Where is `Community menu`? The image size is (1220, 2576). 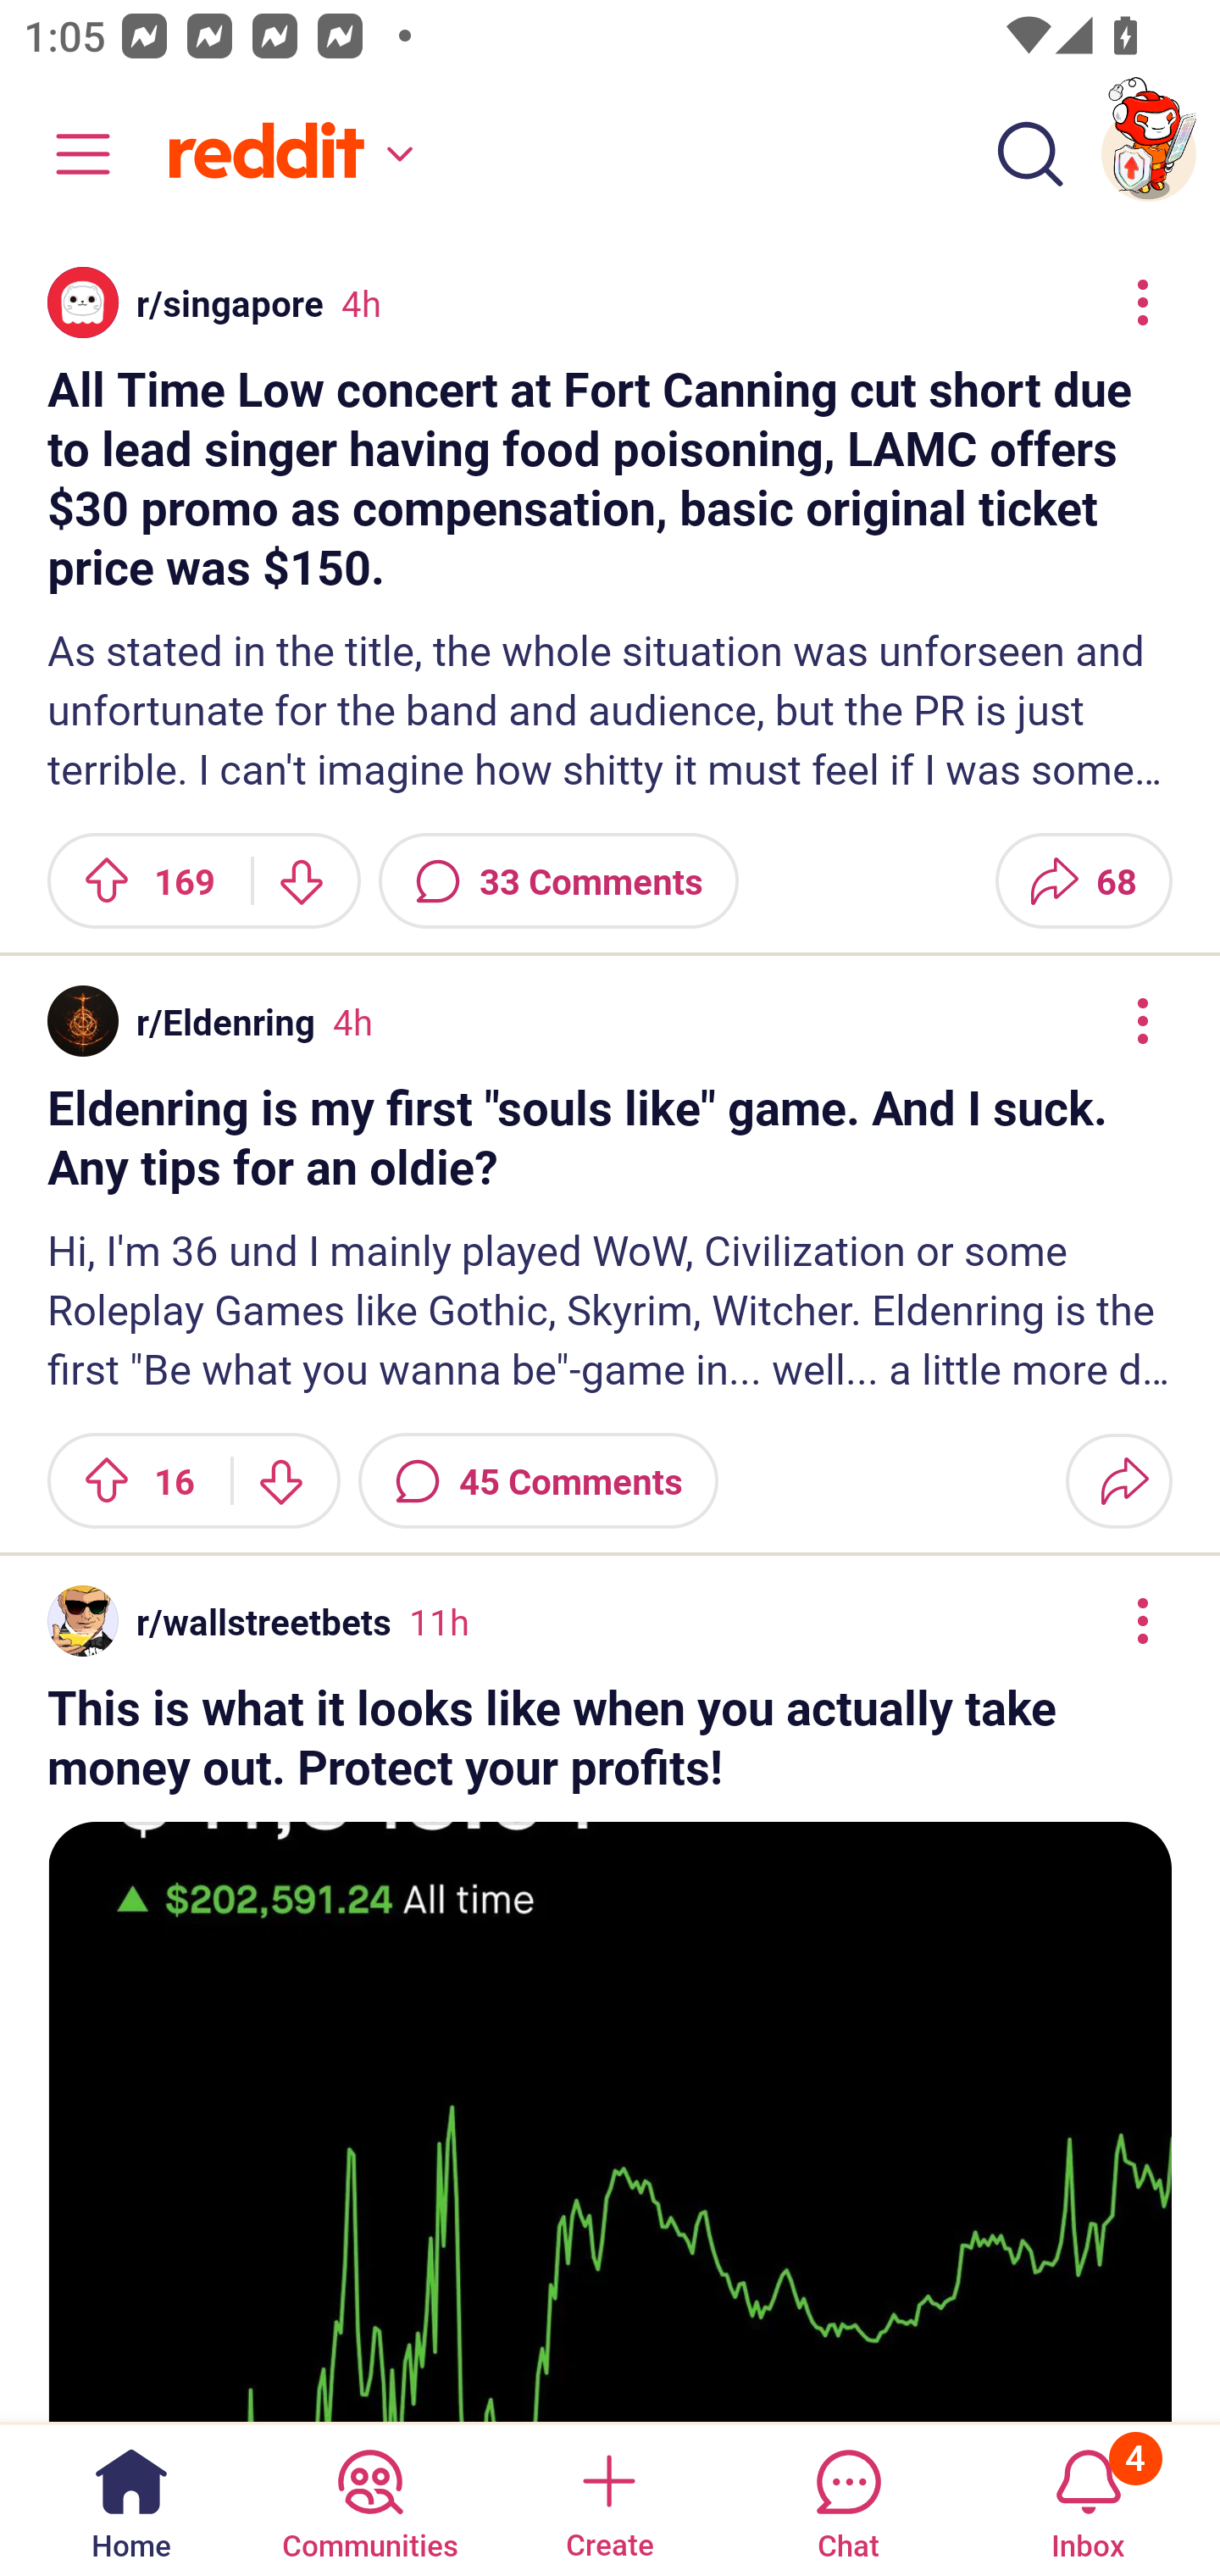 Community menu is located at coordinates (68, 154).